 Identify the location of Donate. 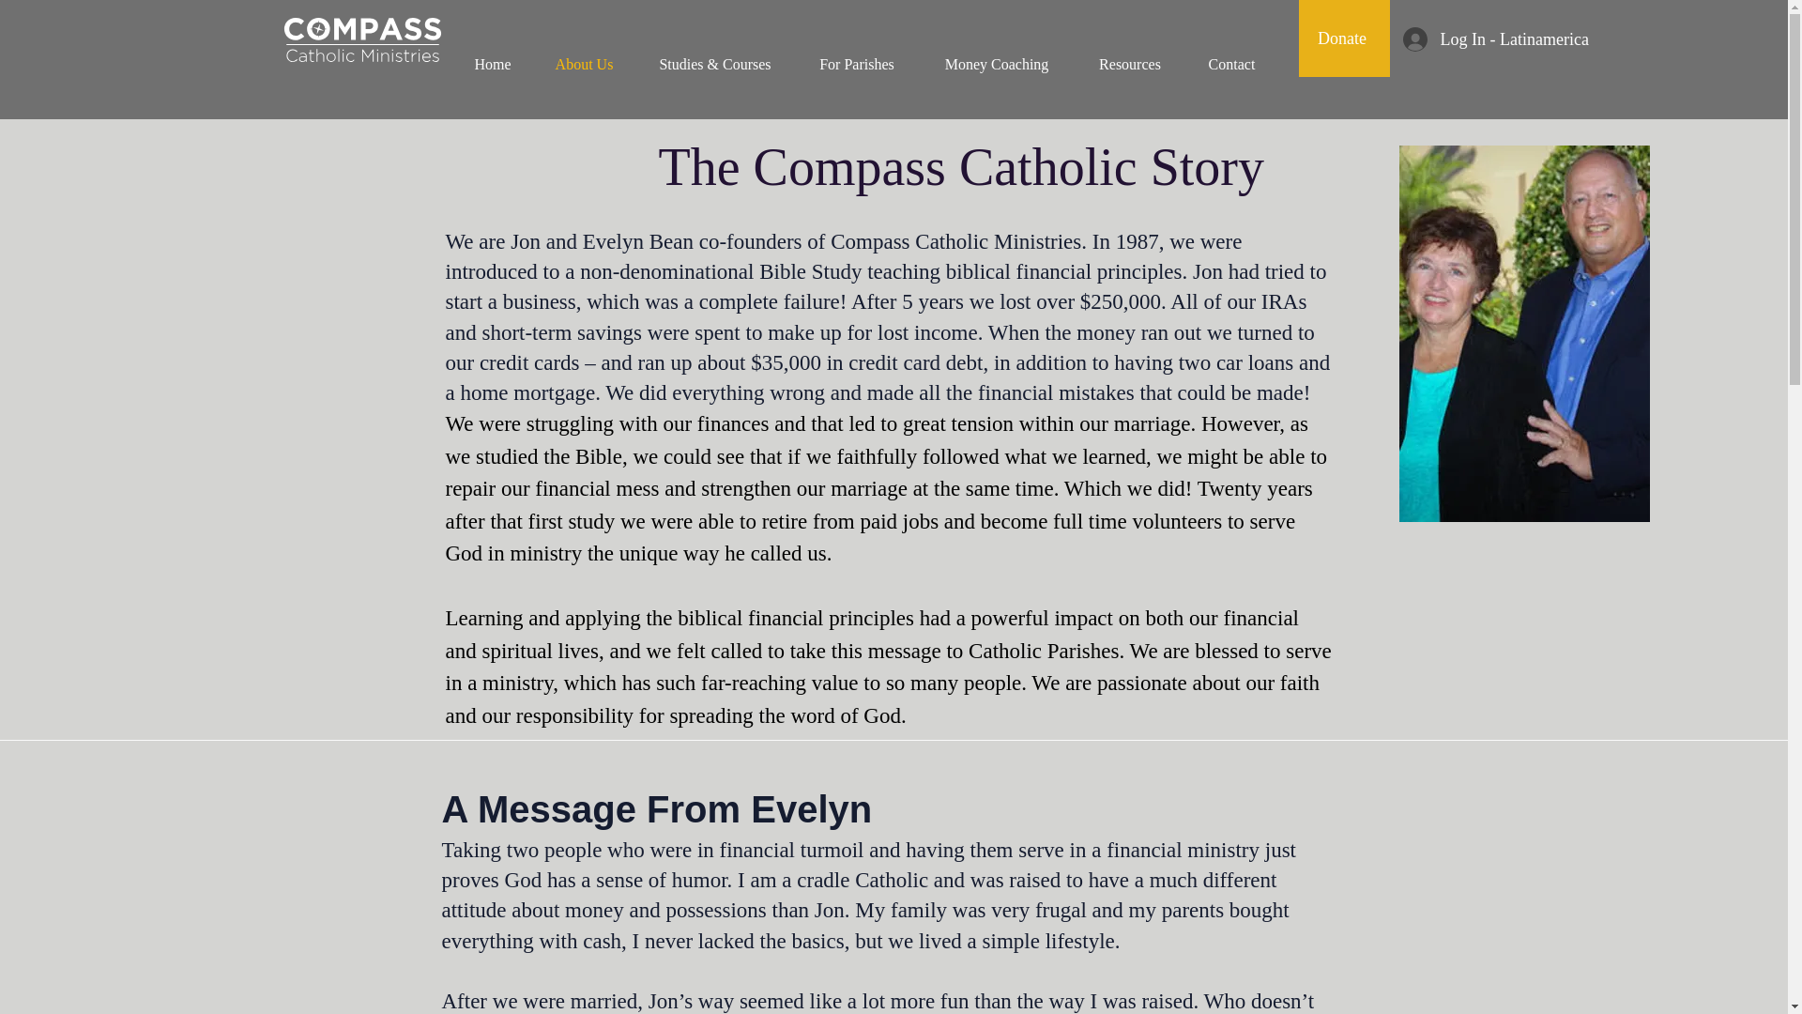
(1344, 38).